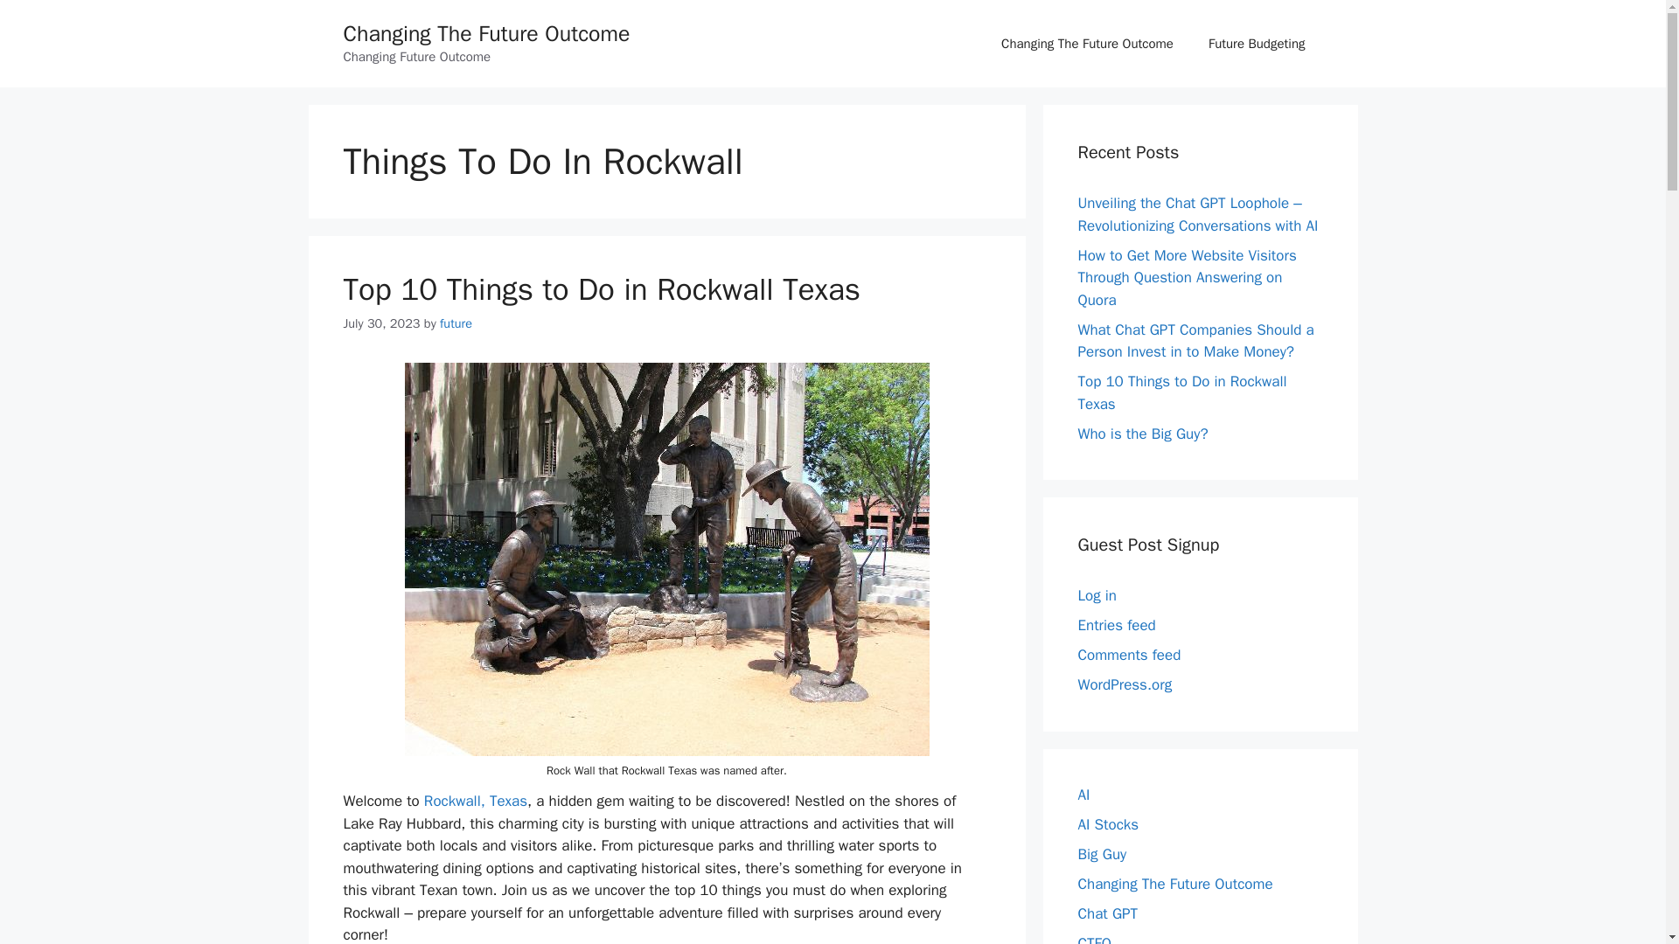 This screenshot has height=944, width=1679. What do you see at coordinates (1107, 823) in the screenshot?
I see `AI Stocks` at bounding box center [1107, 823].